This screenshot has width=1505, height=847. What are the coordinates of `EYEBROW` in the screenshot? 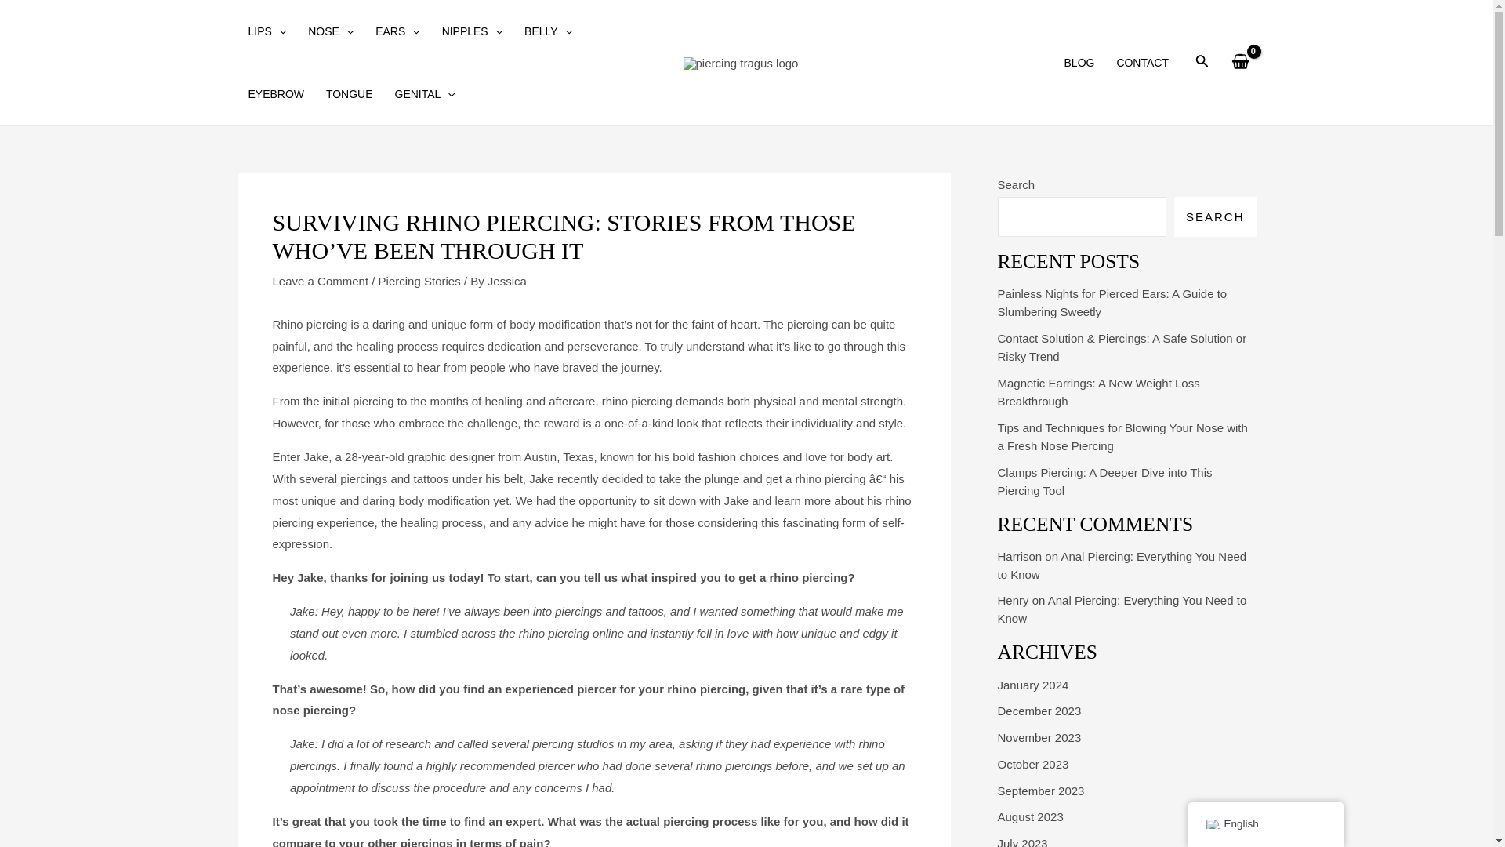 It's located at (275, 93).